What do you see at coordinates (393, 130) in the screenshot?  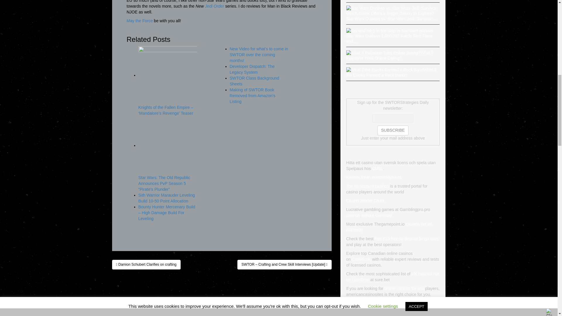 I see `Subscribe` at bounding box center [393, 130].